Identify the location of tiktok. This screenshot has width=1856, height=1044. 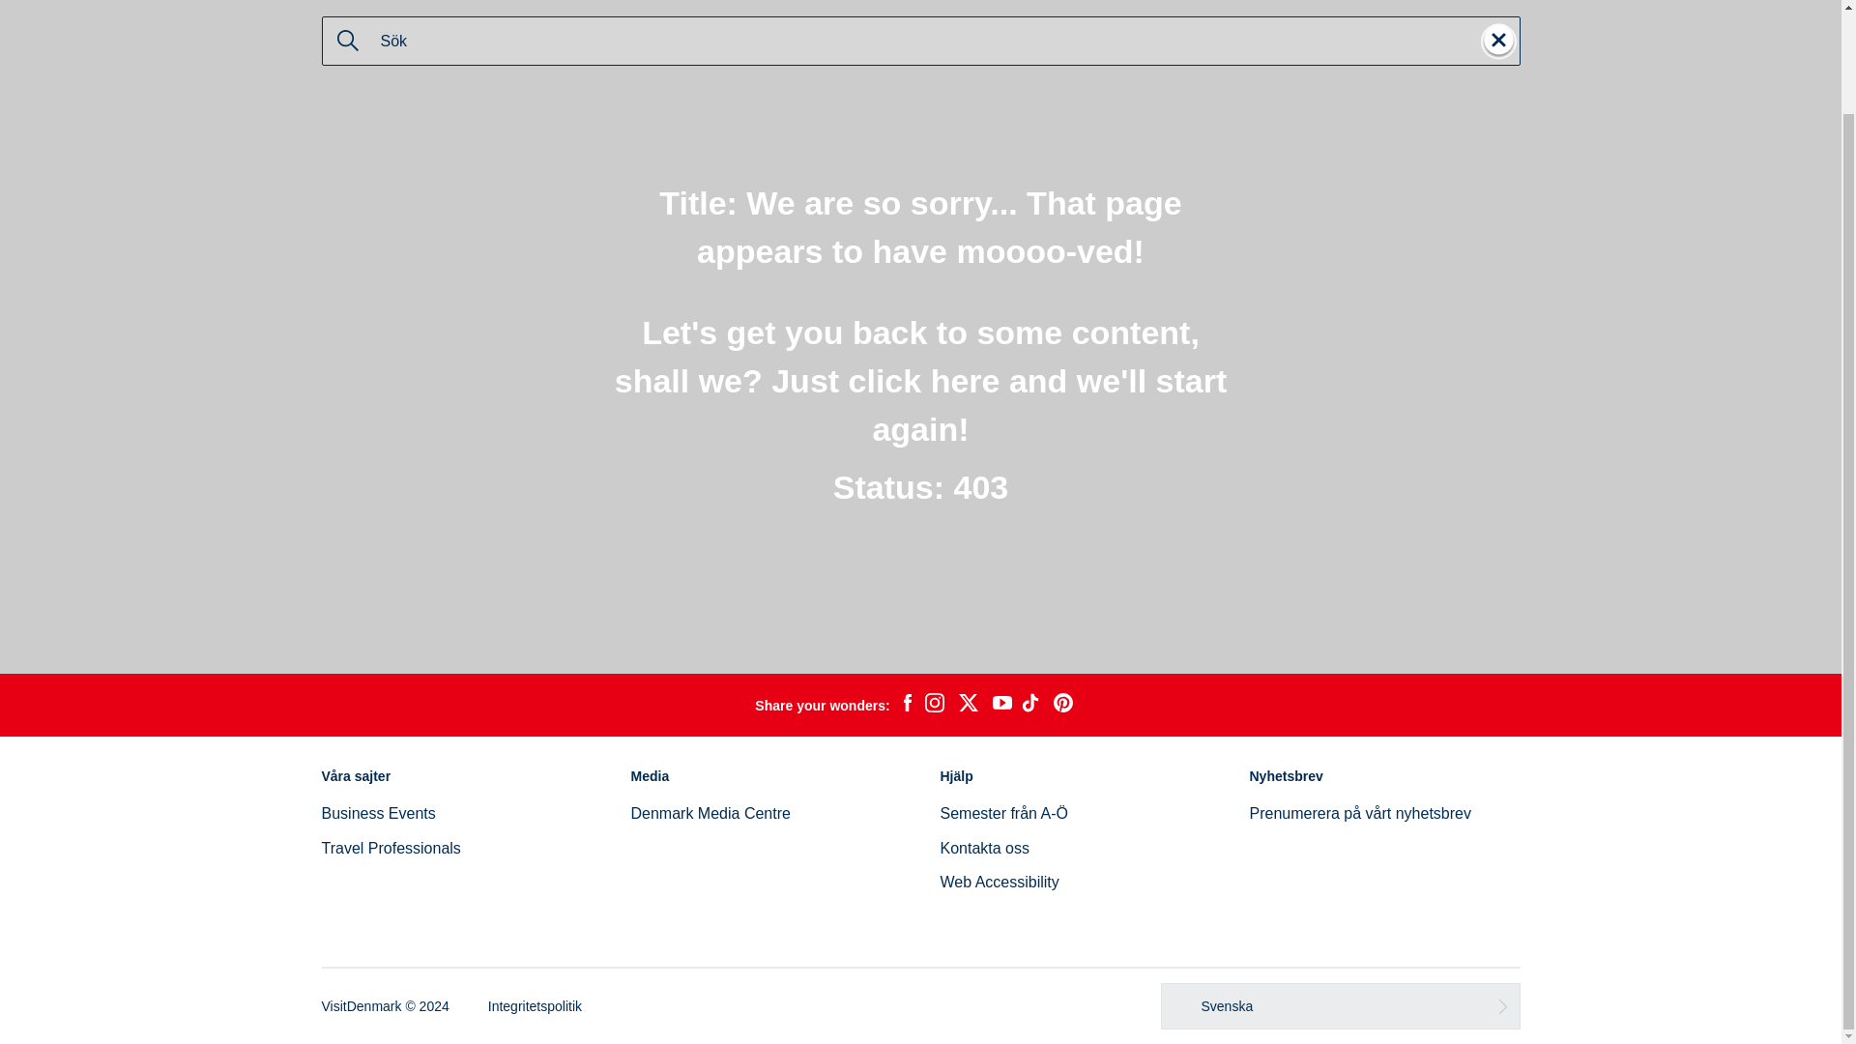
(1032, 706).